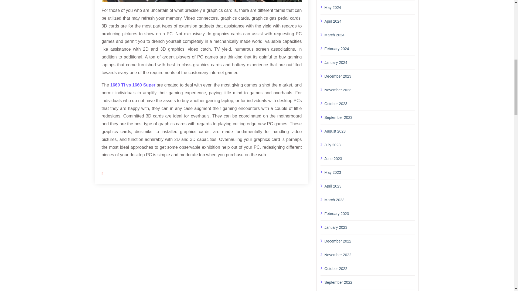 The width and height of the screenshot is (518, 291). I want to click on April 2023, so click(369, 186).